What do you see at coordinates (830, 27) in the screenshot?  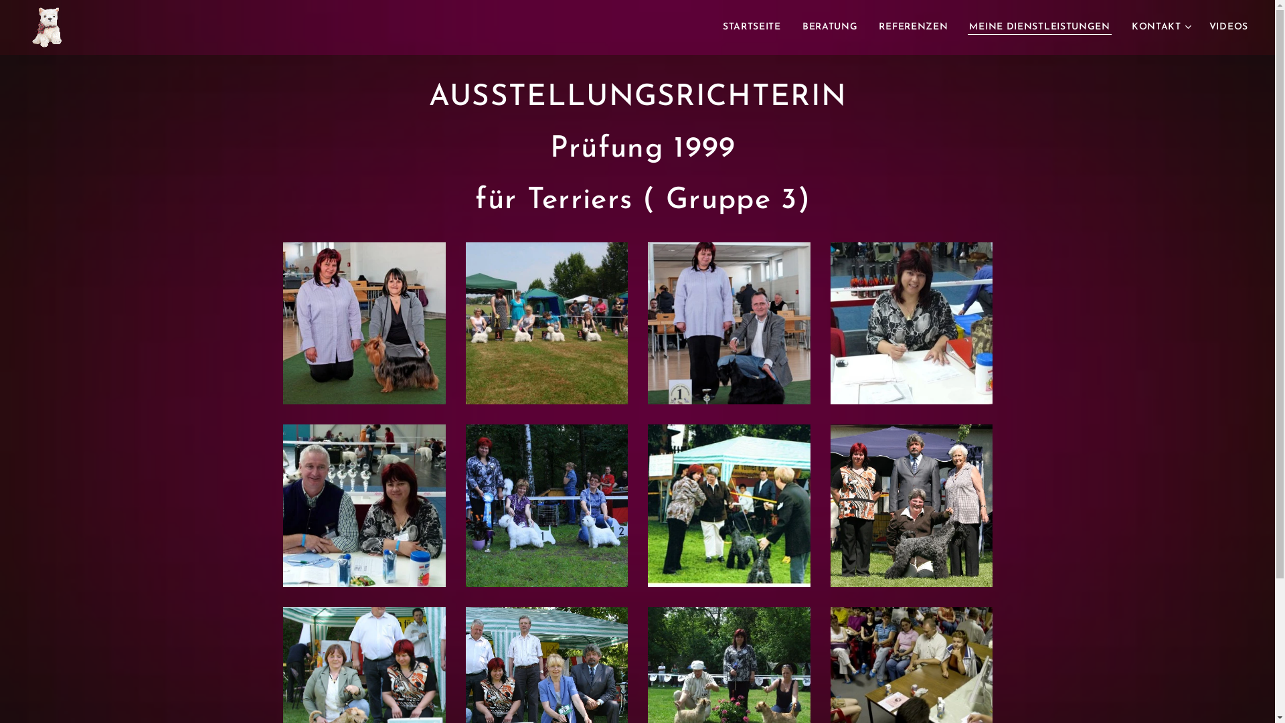 I see `BERATUNG` at bounding box center [830, 27].